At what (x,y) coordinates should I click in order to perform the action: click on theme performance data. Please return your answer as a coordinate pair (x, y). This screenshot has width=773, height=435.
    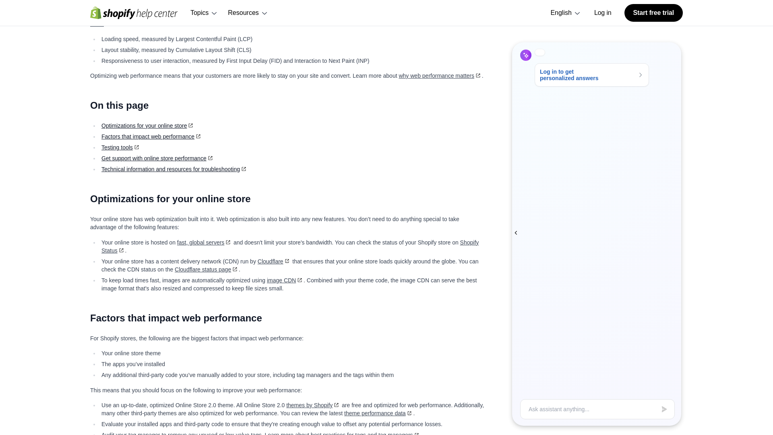
    Looking at the image, I should click on (378, 413).